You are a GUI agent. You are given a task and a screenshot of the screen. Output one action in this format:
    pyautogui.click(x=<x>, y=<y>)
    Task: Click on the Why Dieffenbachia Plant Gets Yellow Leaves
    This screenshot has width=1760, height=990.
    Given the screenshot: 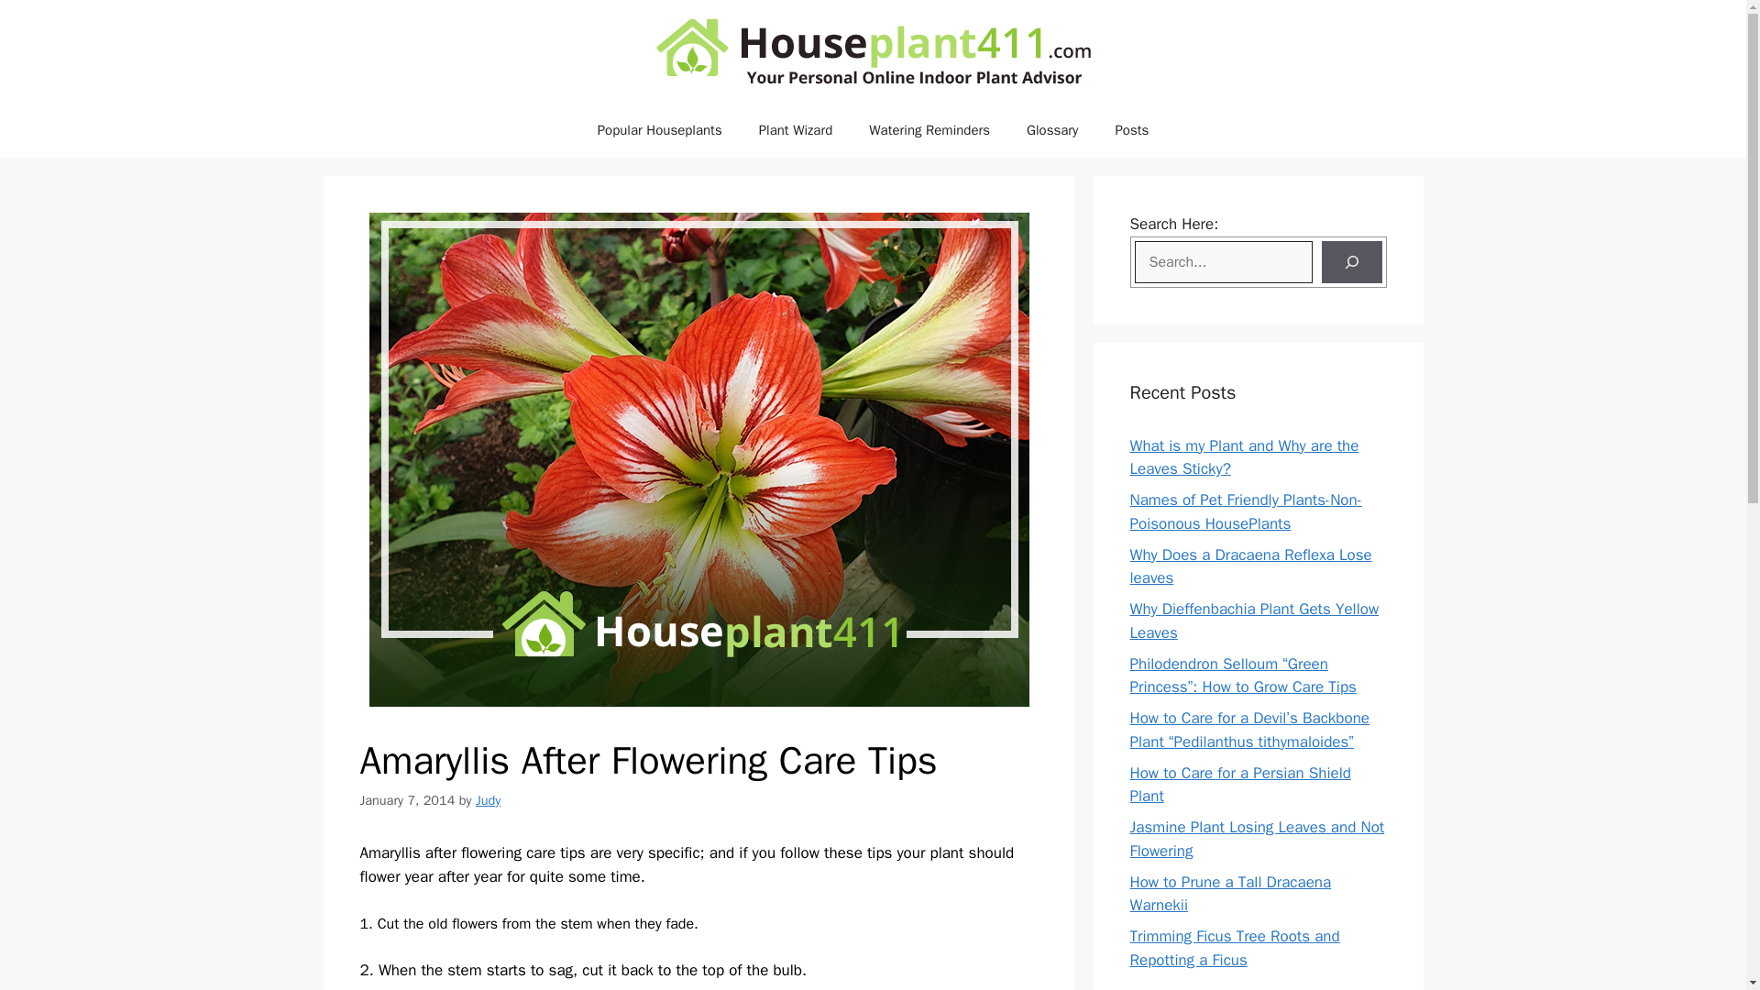 What is the action you would take?
    pyautogui.click(x=1254, y=621)
    